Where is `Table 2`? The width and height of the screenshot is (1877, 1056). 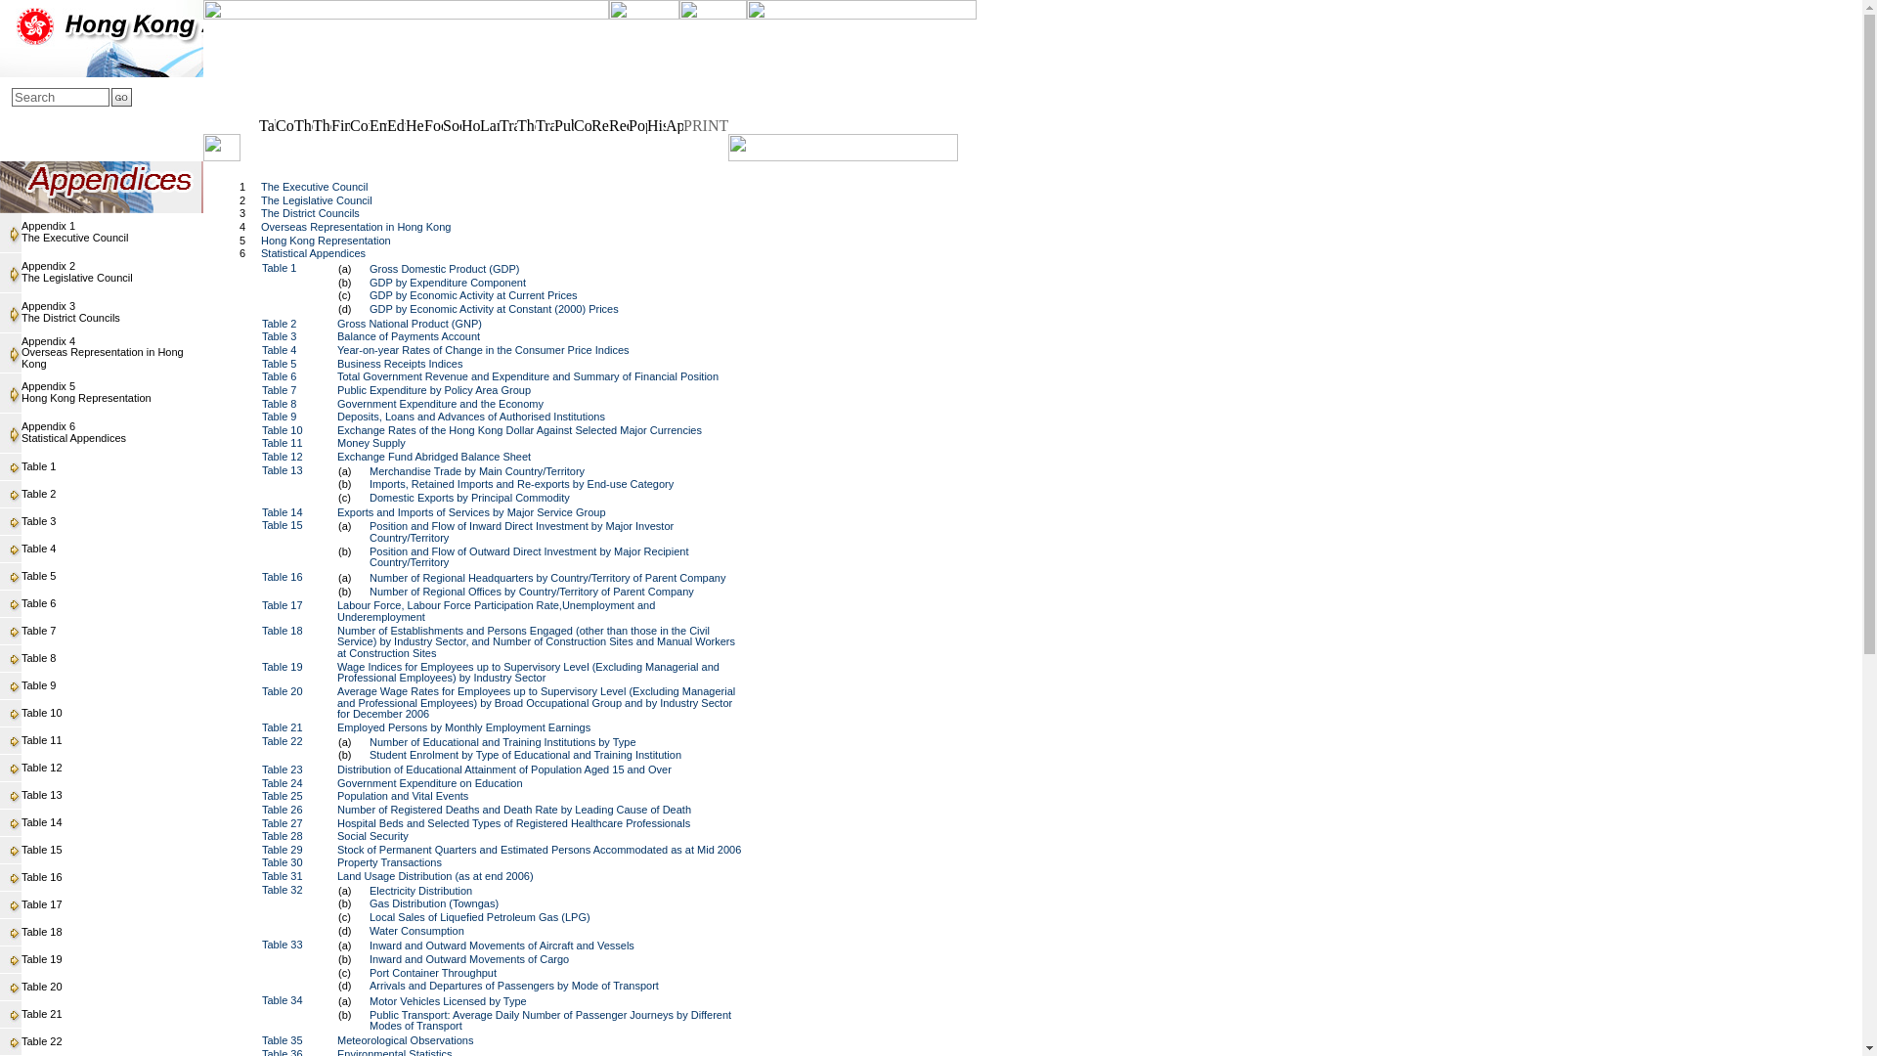
Table 2 is located at coordinates (38, 493).